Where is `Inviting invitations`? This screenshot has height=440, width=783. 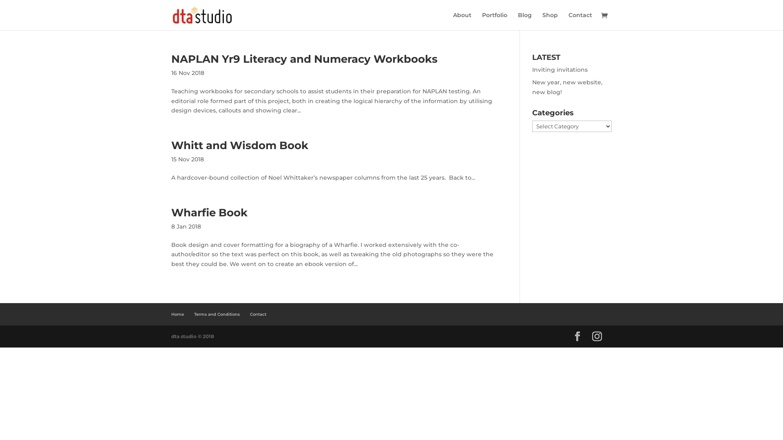
Inviting invitations is located at coordinates (560, 70).